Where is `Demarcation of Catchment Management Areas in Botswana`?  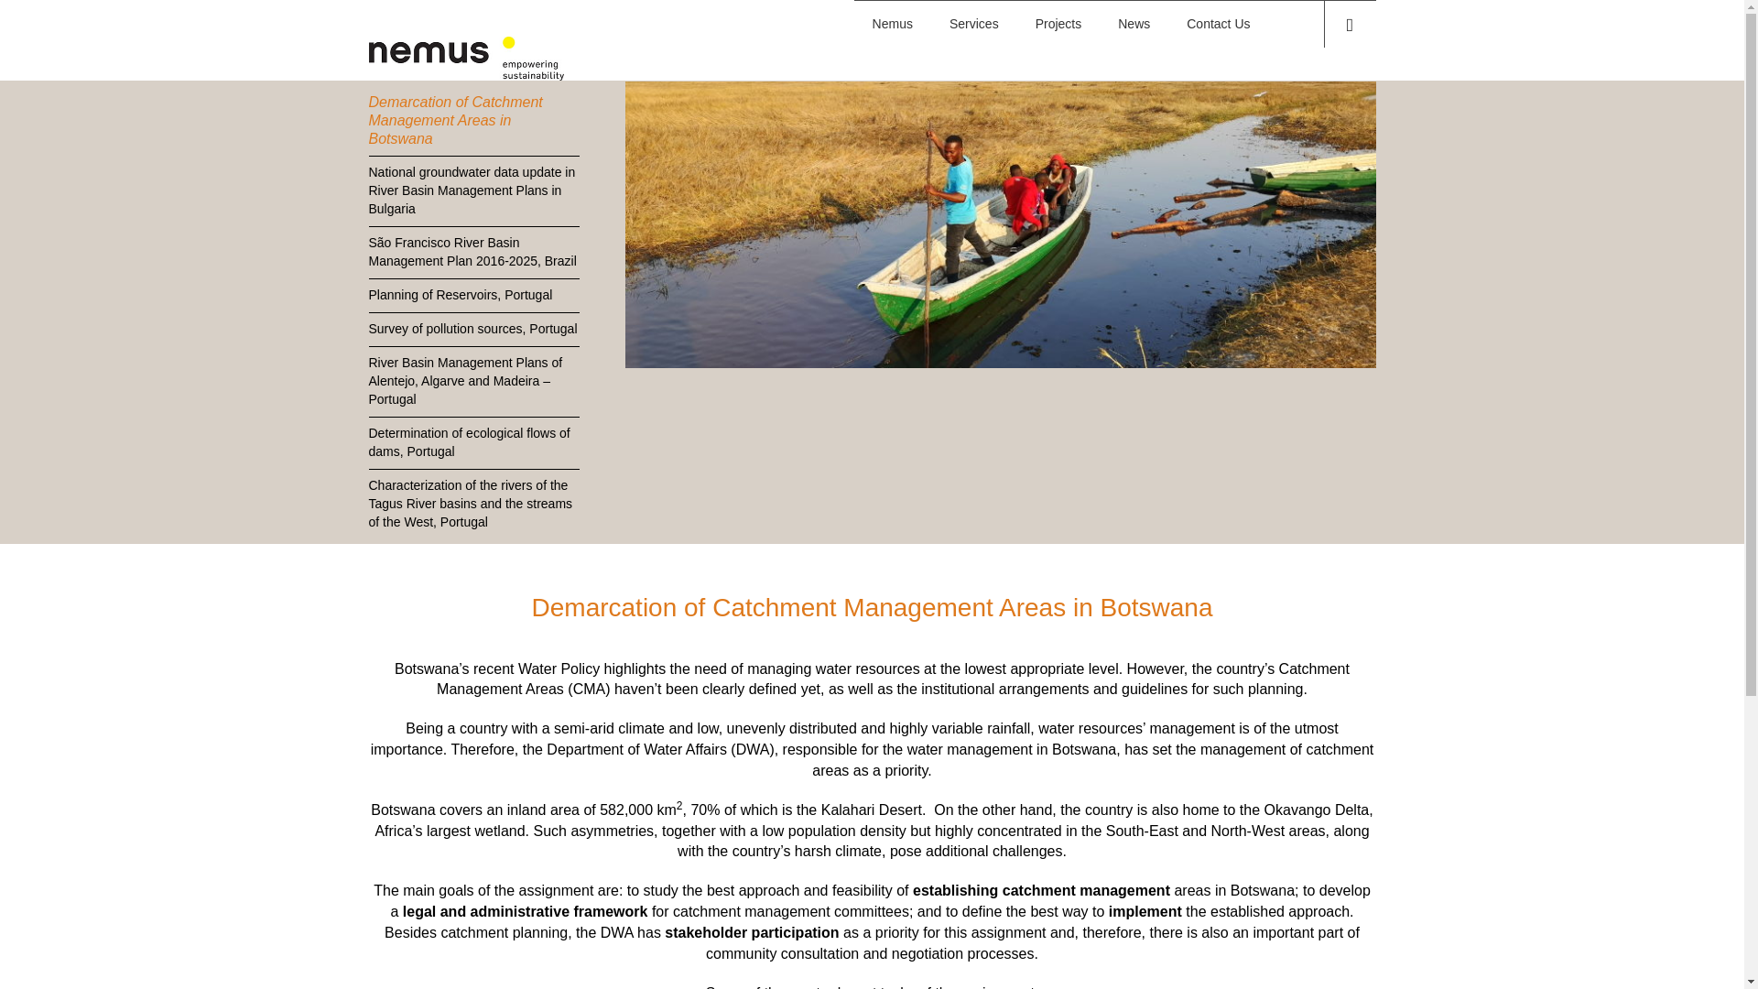 Demarcation of Catchment Management Areas in Botswana is located at coordinates (472, 119).